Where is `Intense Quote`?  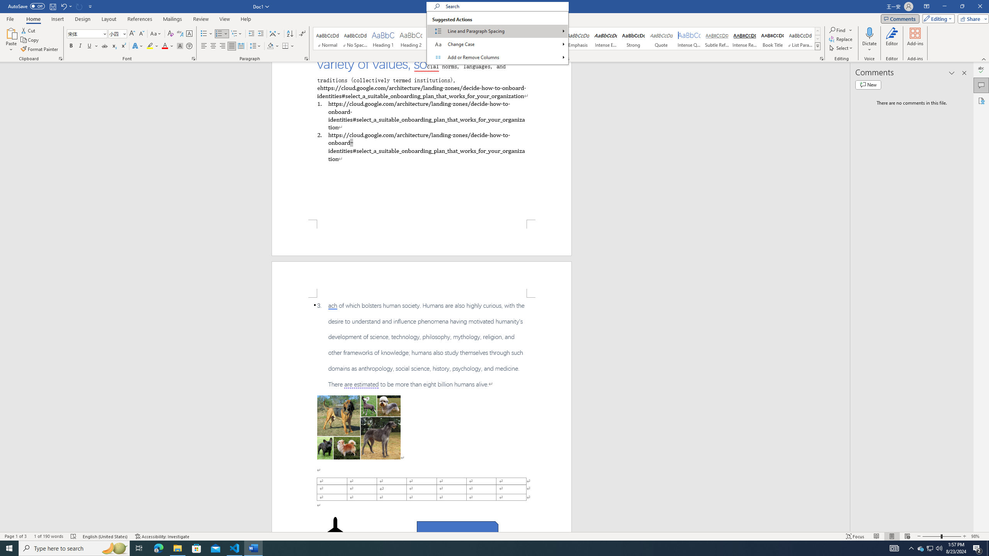
Intense Quote is located at coordinates (689, 39).